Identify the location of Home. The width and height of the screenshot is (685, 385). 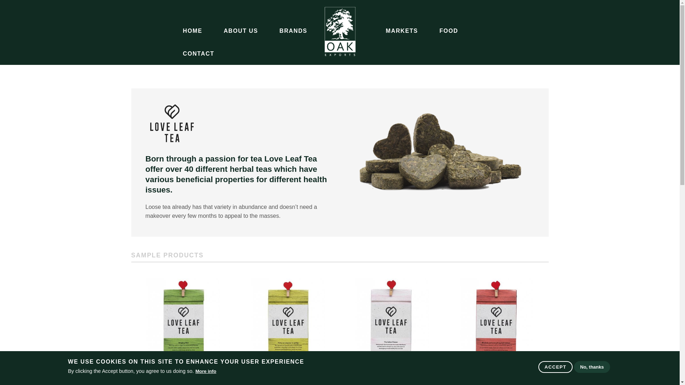
(340, 56).